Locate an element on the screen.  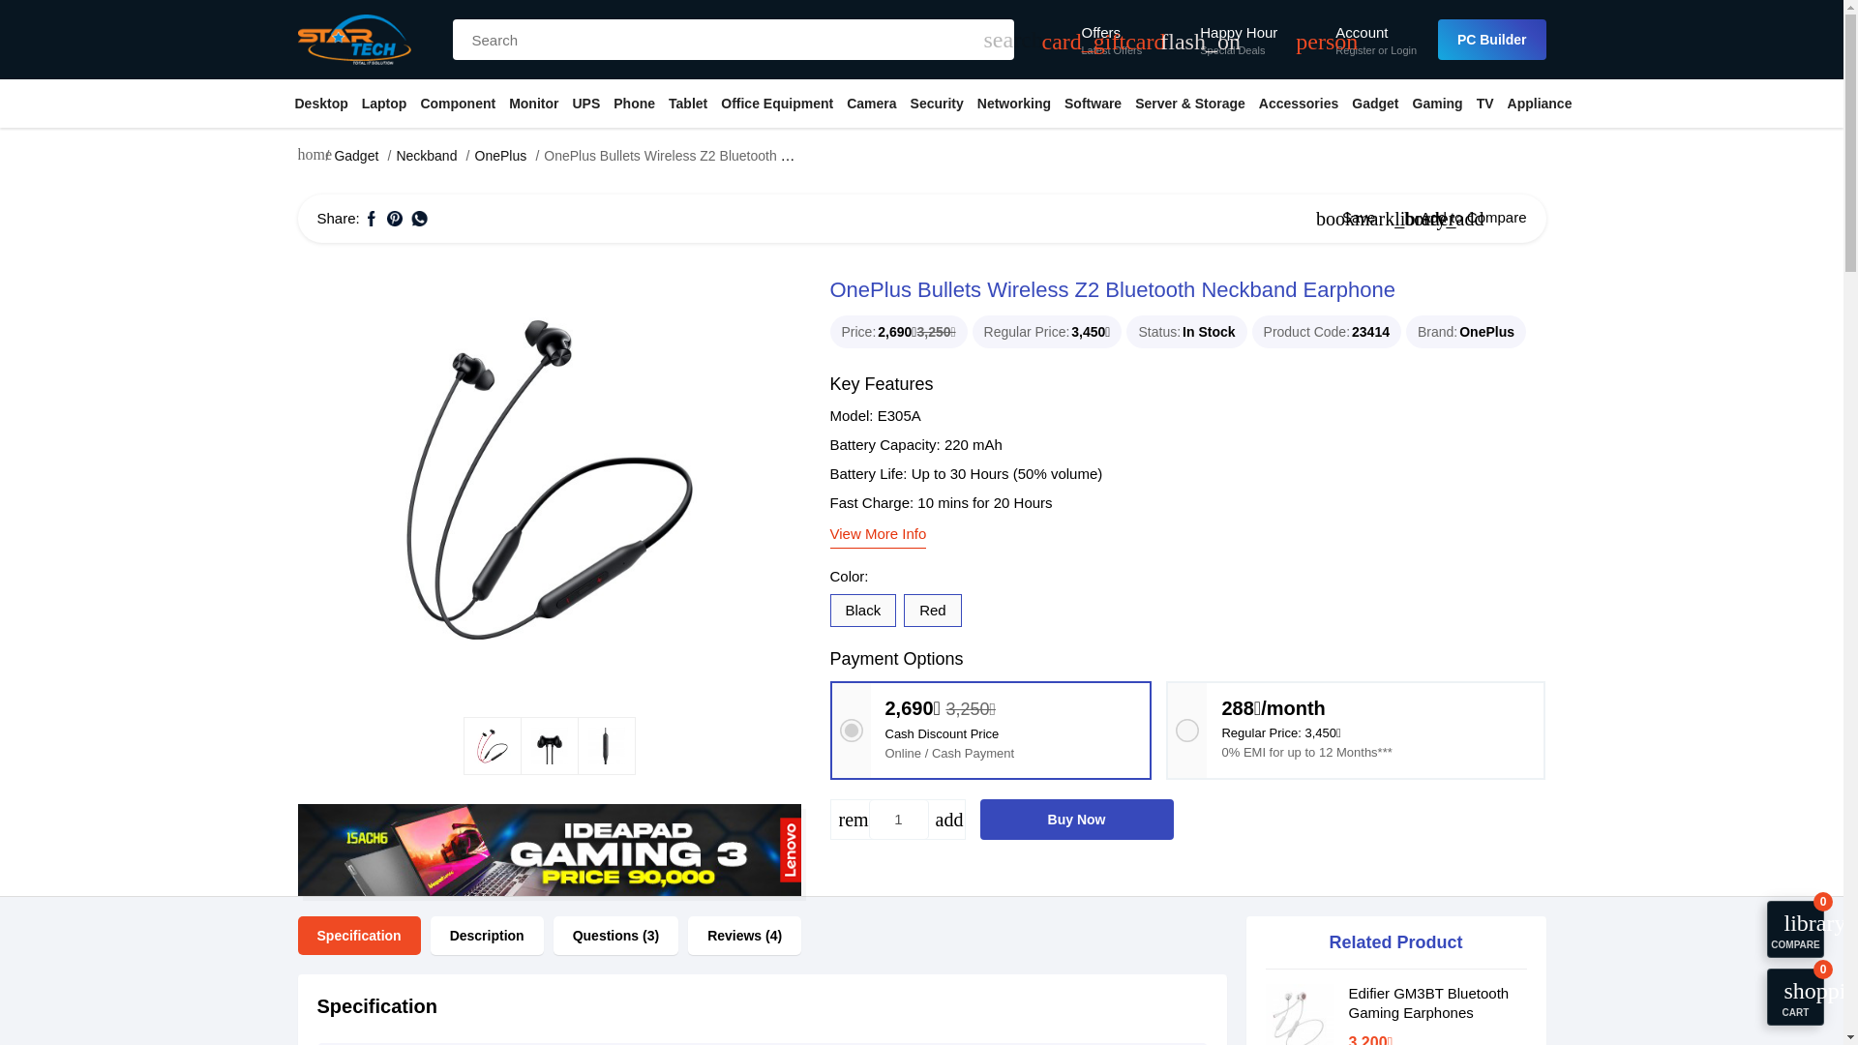
Home is located at coordinates (310, 159).